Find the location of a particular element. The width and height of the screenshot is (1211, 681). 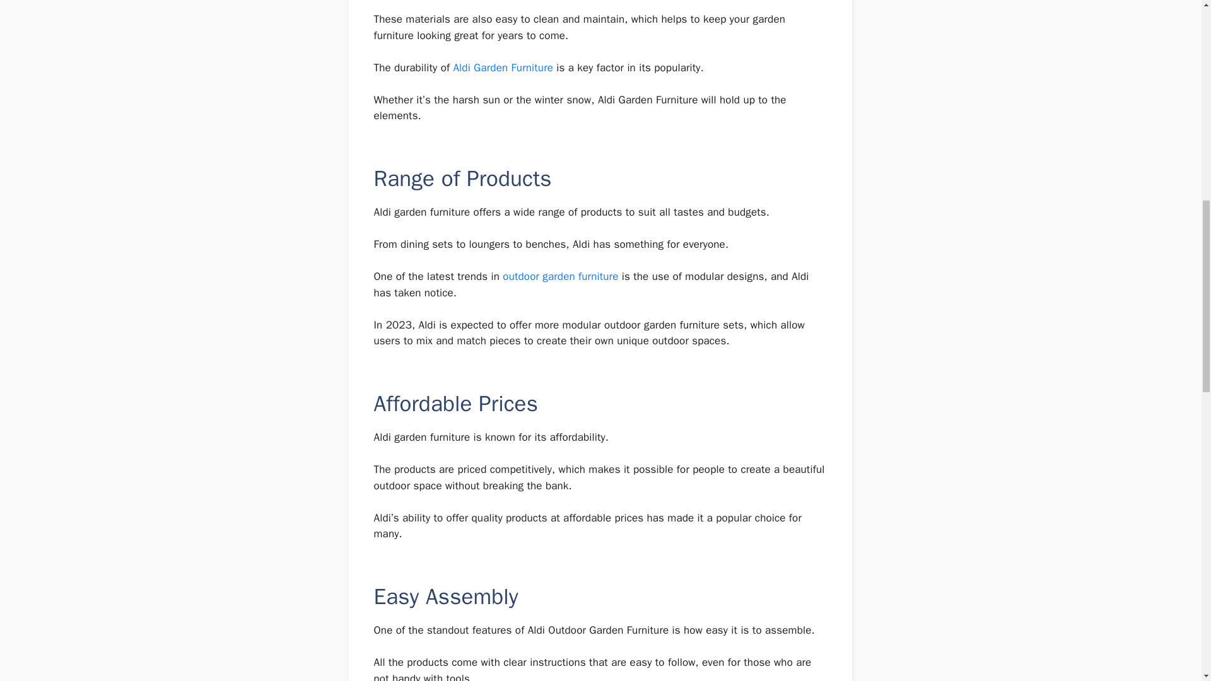

Aldi Garden Furniture is located at coordinates (503, 67).